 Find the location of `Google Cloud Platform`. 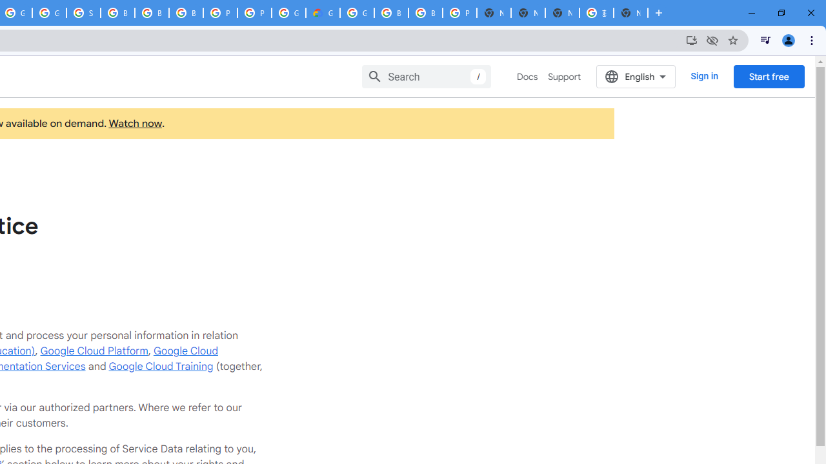

Google Cloud Platform is located at coordinates (288, 13).